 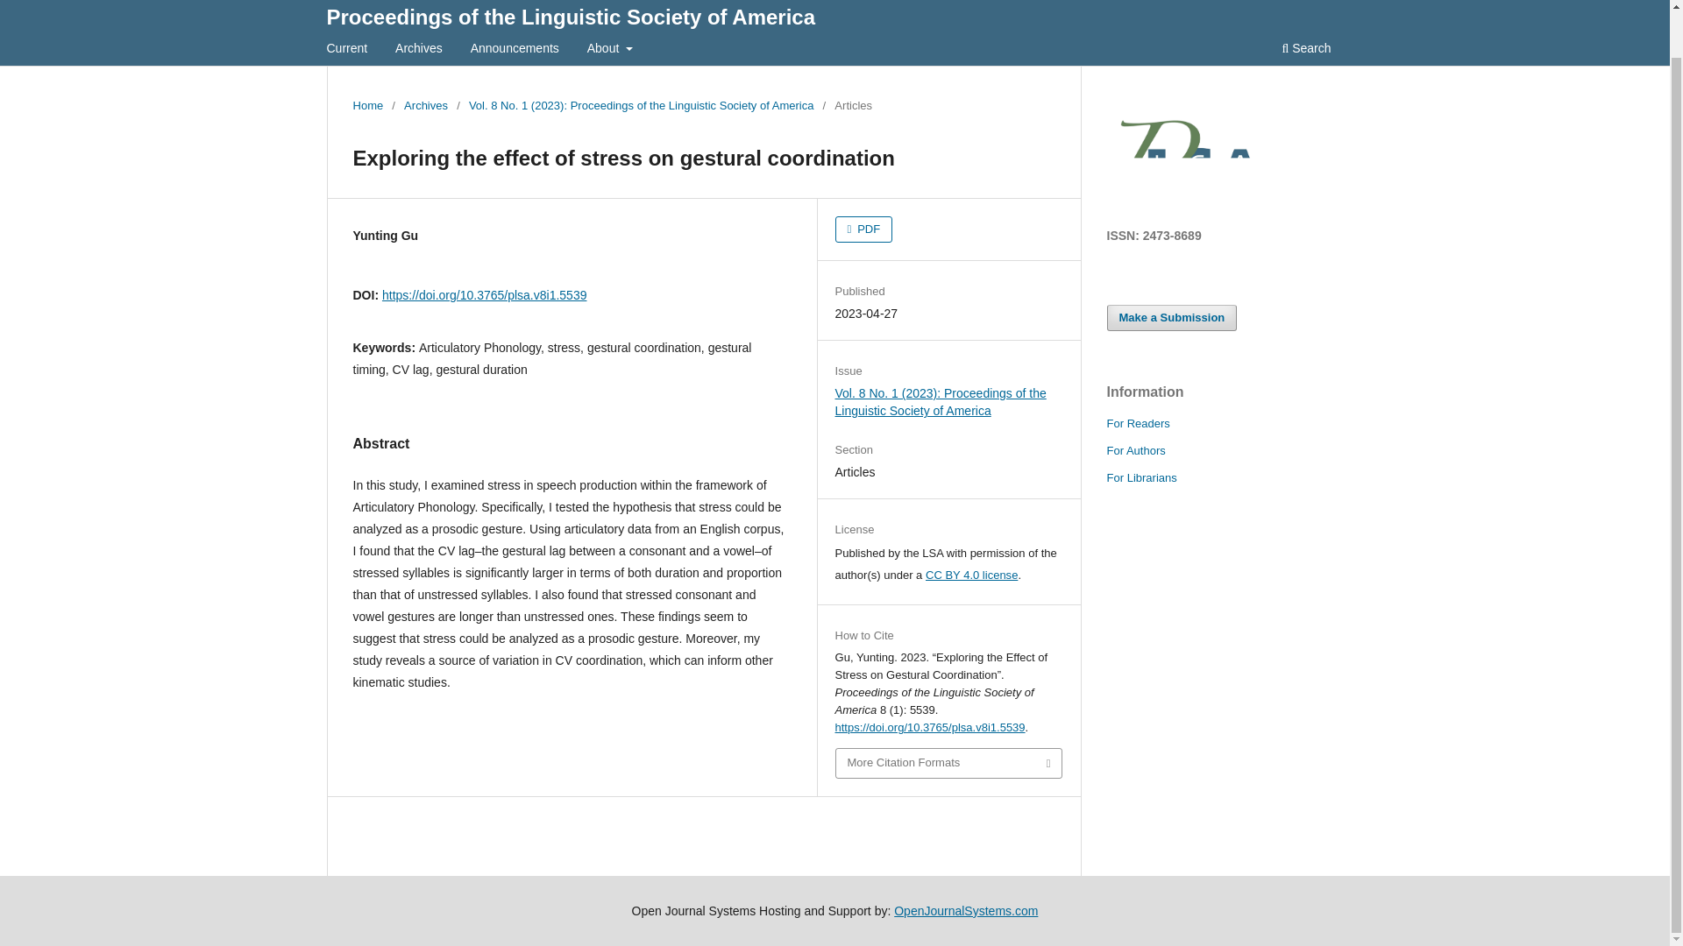 What do you see at coordinates (419, 49) in the screenshot?
I see `Archives` at bounding box center [419, 49].